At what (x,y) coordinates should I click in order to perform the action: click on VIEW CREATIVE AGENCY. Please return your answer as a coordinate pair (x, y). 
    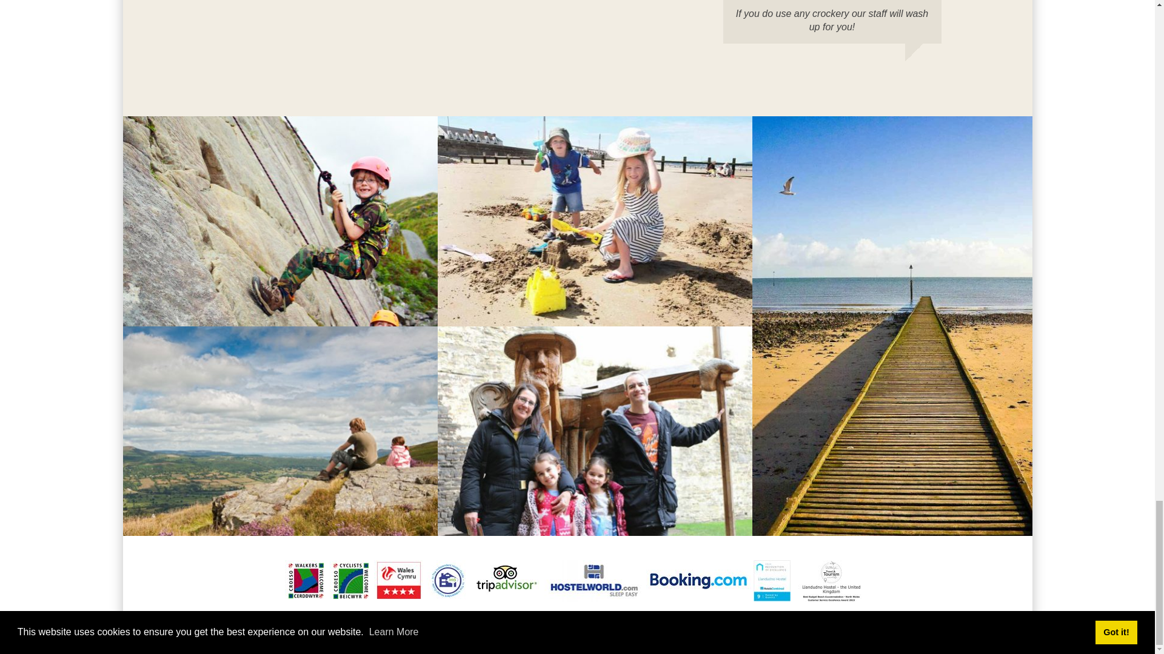
    Looking at the image, I should click on (624, 623).